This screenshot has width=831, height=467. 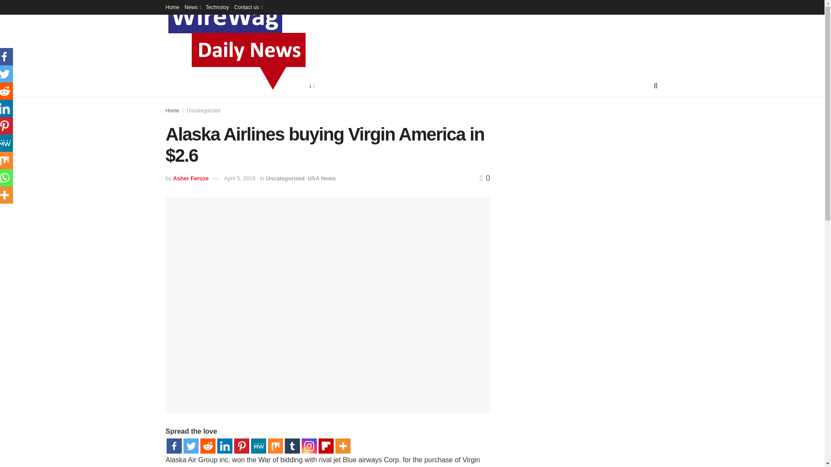 What do you see at coordinates (248, 7) in the screenshot?
I see `Contact us` at bounding box center [248, 7].